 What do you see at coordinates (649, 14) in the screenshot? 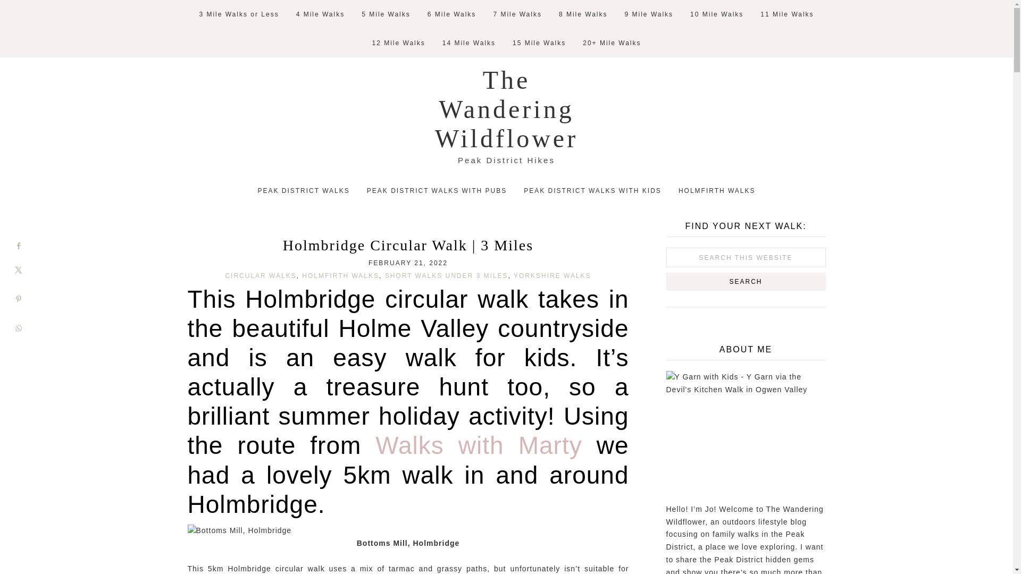
I see `9 Mile Walks` at bounding box center [649, 14].